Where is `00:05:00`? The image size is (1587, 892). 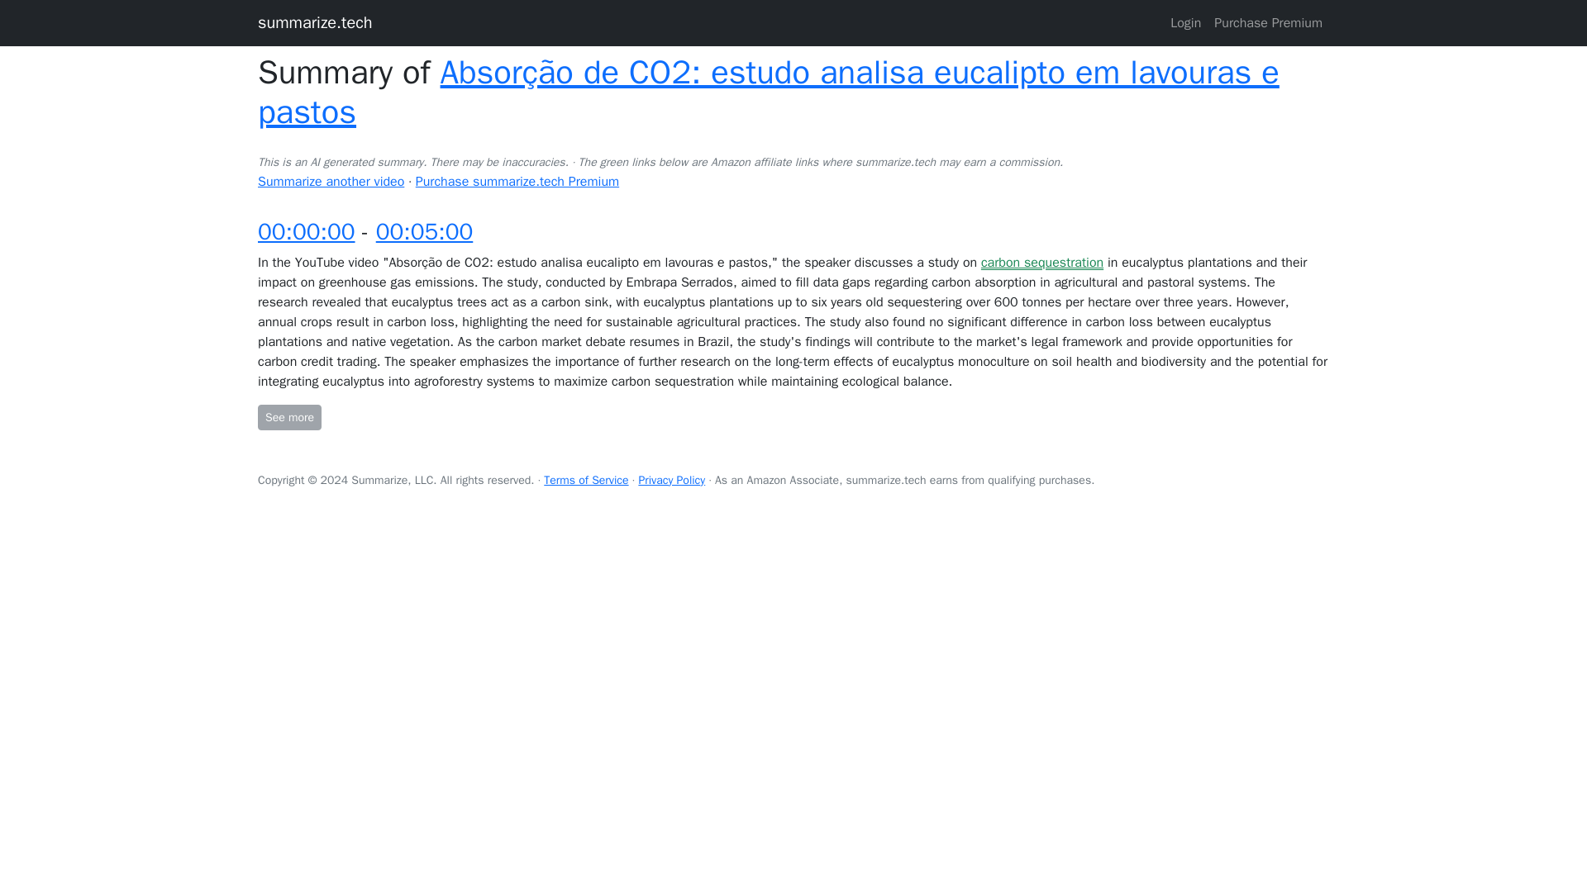 00:05:00 is located at coordinates (425, 231).